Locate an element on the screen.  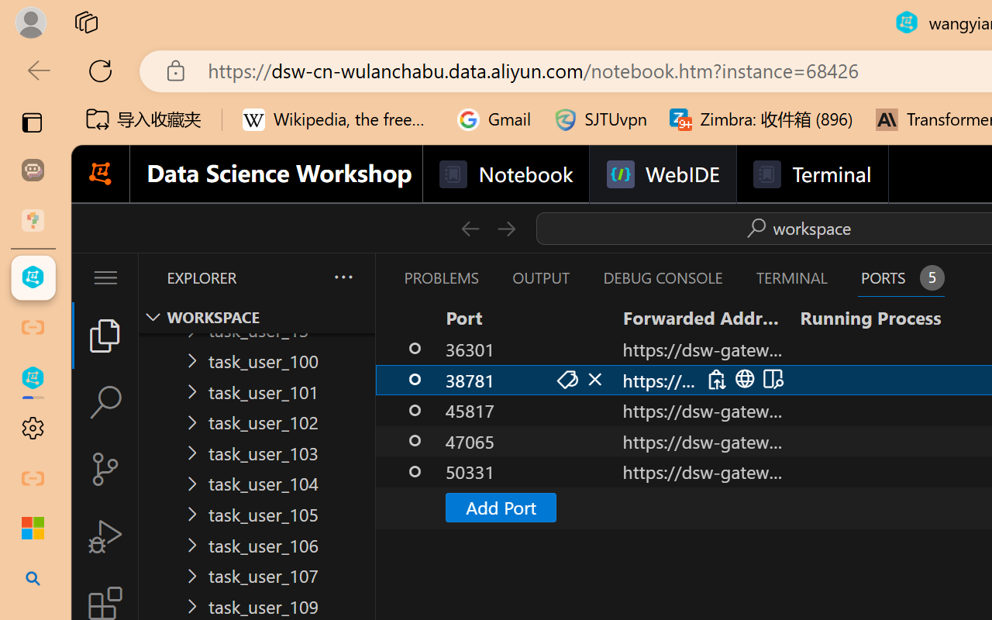
Views and More Actions... is located at coordinates (343, 277).